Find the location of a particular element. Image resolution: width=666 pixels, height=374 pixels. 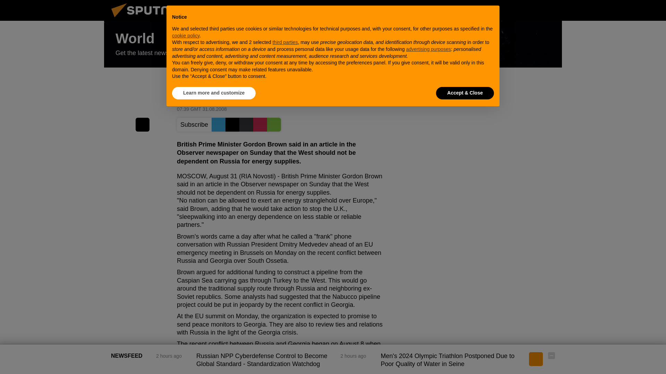

Sputnik International is located at coordinates (149, 19).